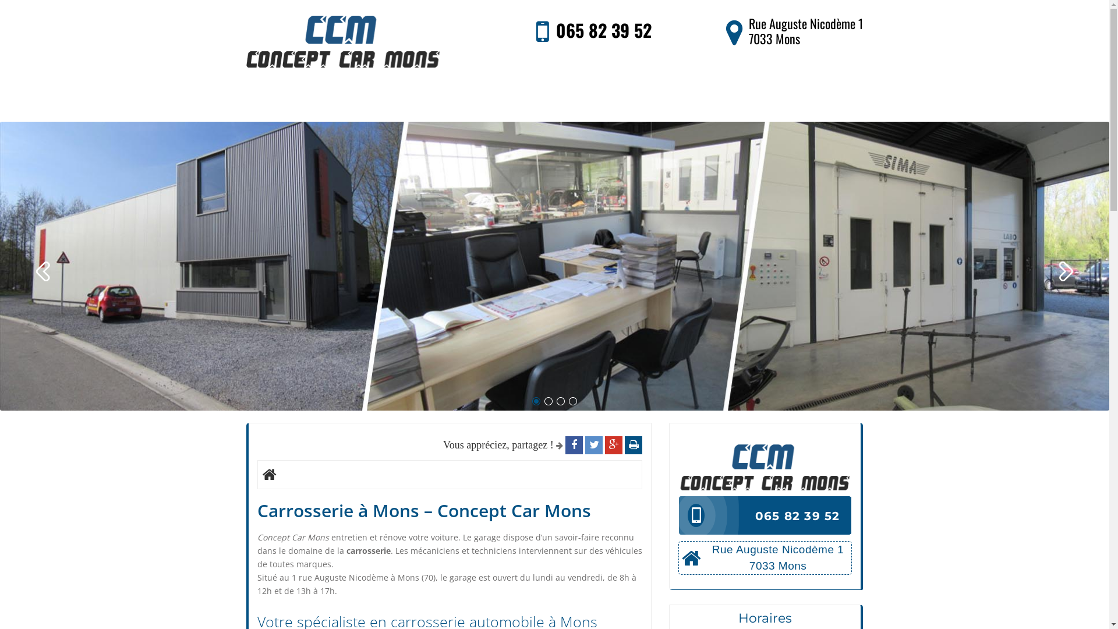 Image resolution: width=1118 pixels, height=629 pixels. What do you see at coordinates (604, 30) in the screenshot?
I see `065 82 39 52` at bounding box center [604, 30].